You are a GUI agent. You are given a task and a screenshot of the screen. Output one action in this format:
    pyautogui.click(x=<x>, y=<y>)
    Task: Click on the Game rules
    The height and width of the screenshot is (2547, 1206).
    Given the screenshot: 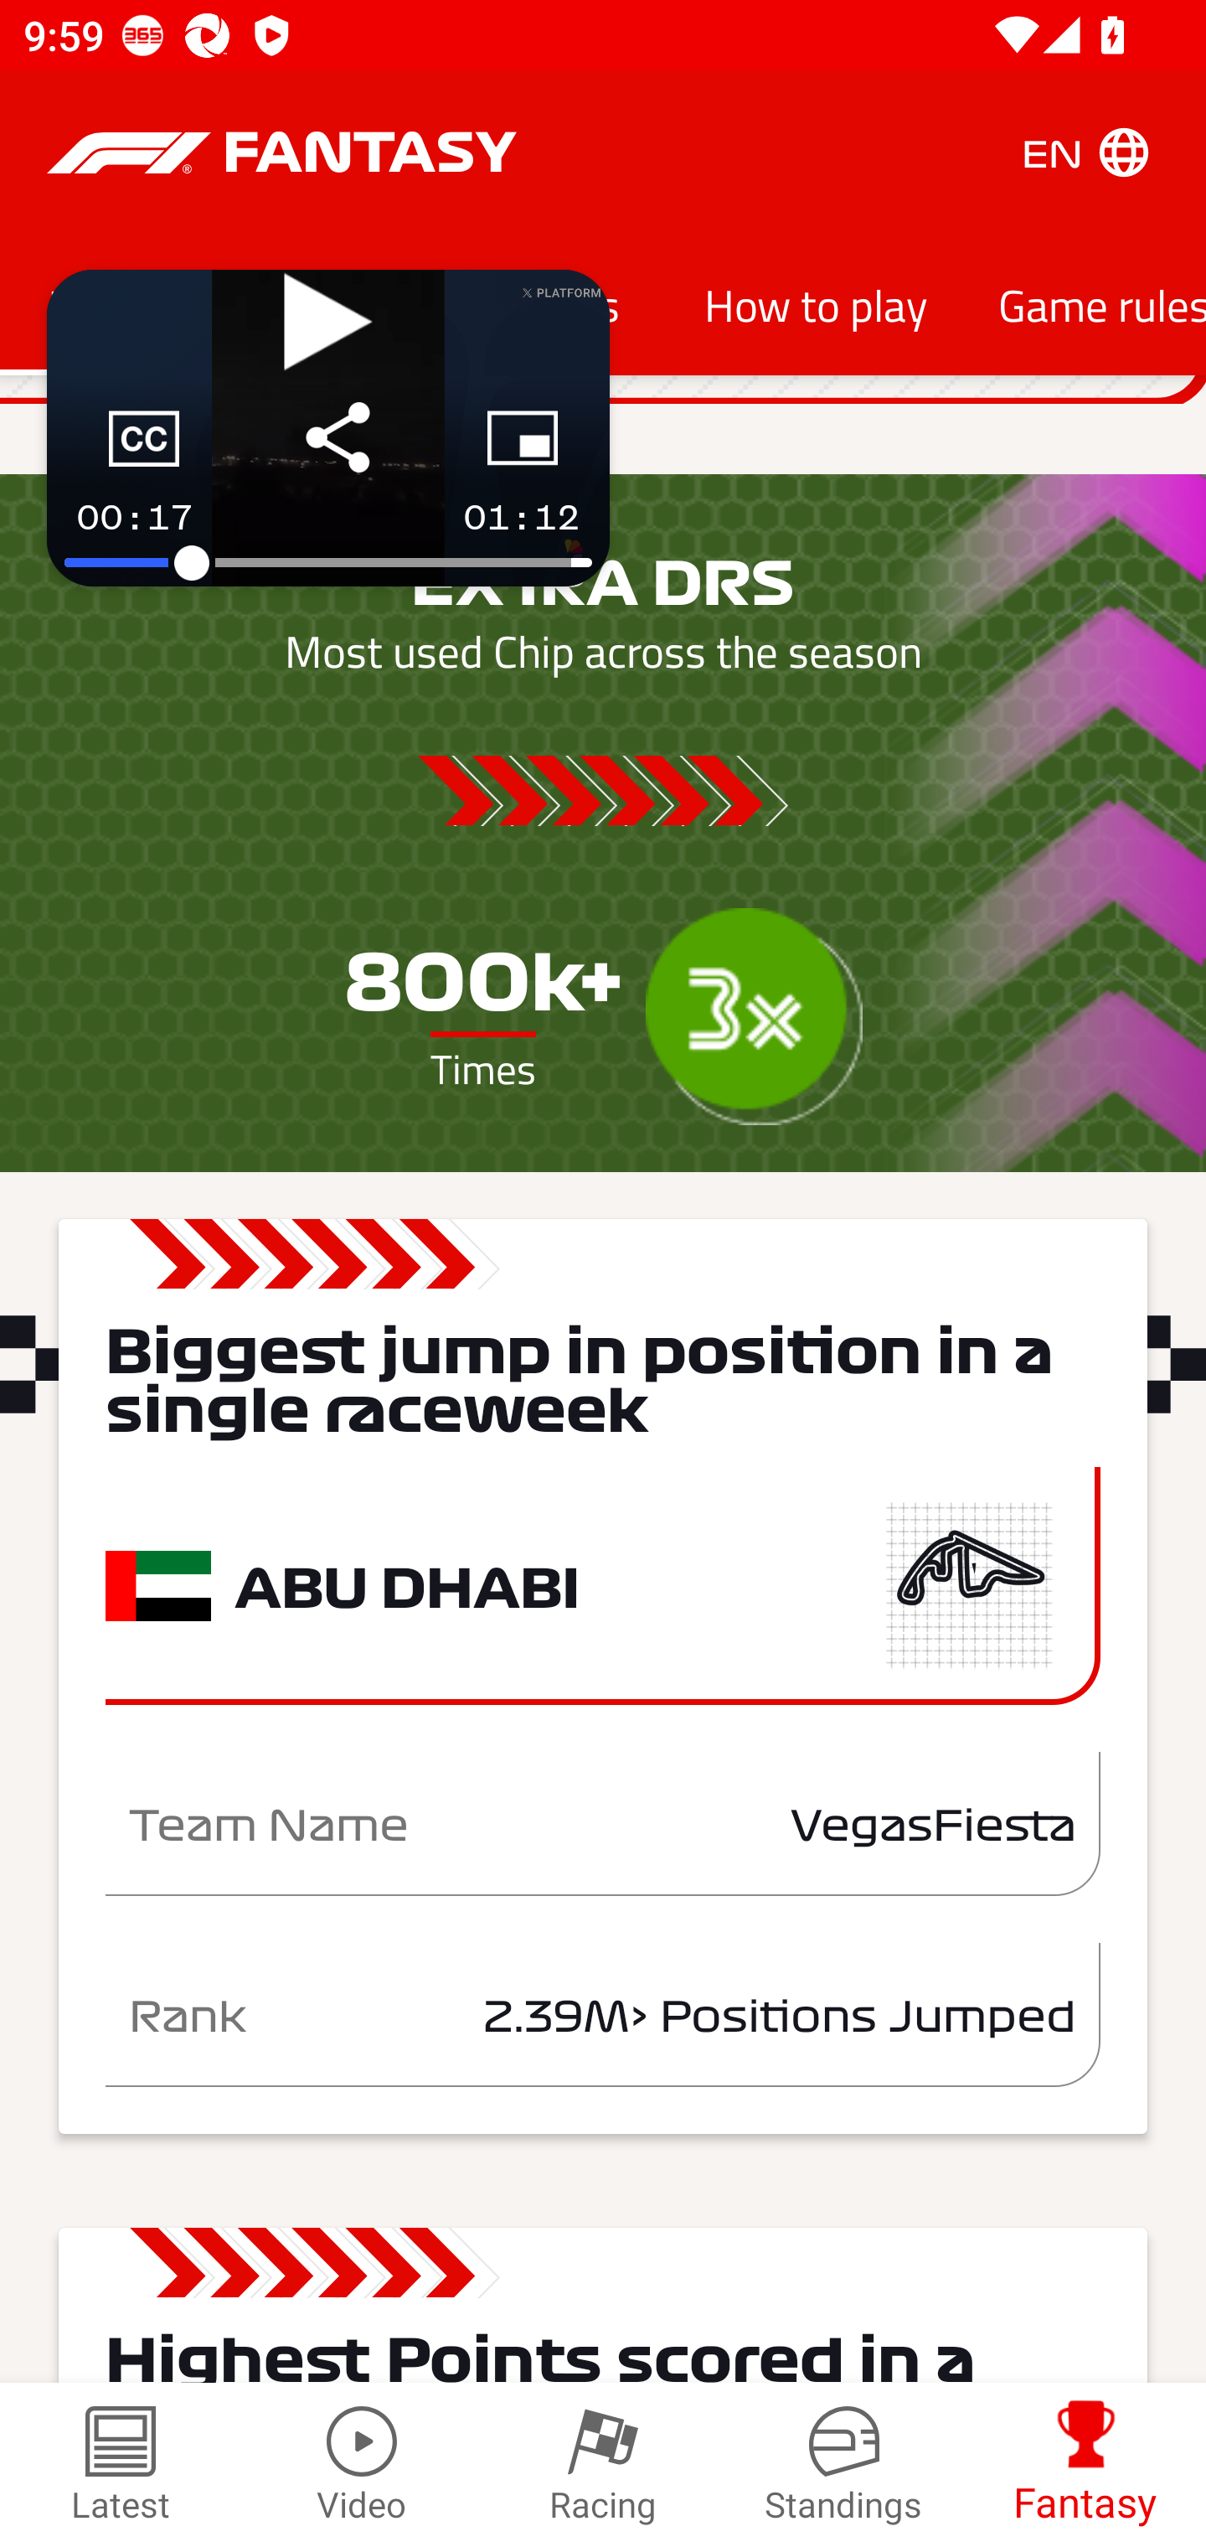 What is the action you would take?
    pyautogui.click(x=1085, y=303)
    